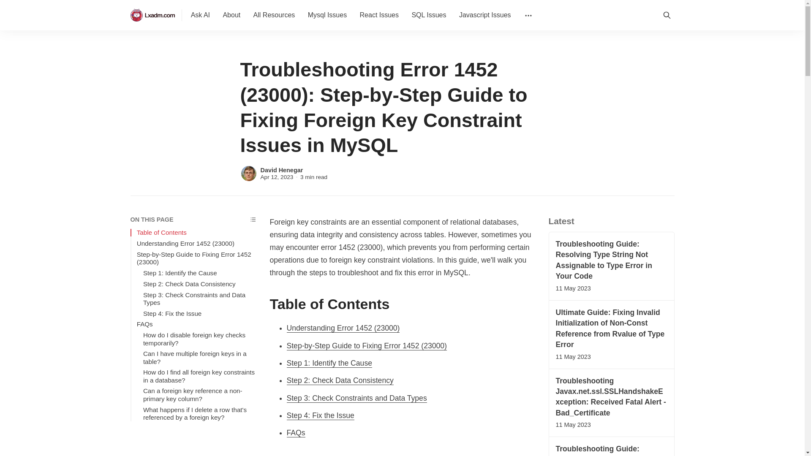 Image resolution: width=811 pixels, height=456 pixels. Describe the element at coordinates (485, 15) in the screenshot. I see `Javascript Issues` at that location.